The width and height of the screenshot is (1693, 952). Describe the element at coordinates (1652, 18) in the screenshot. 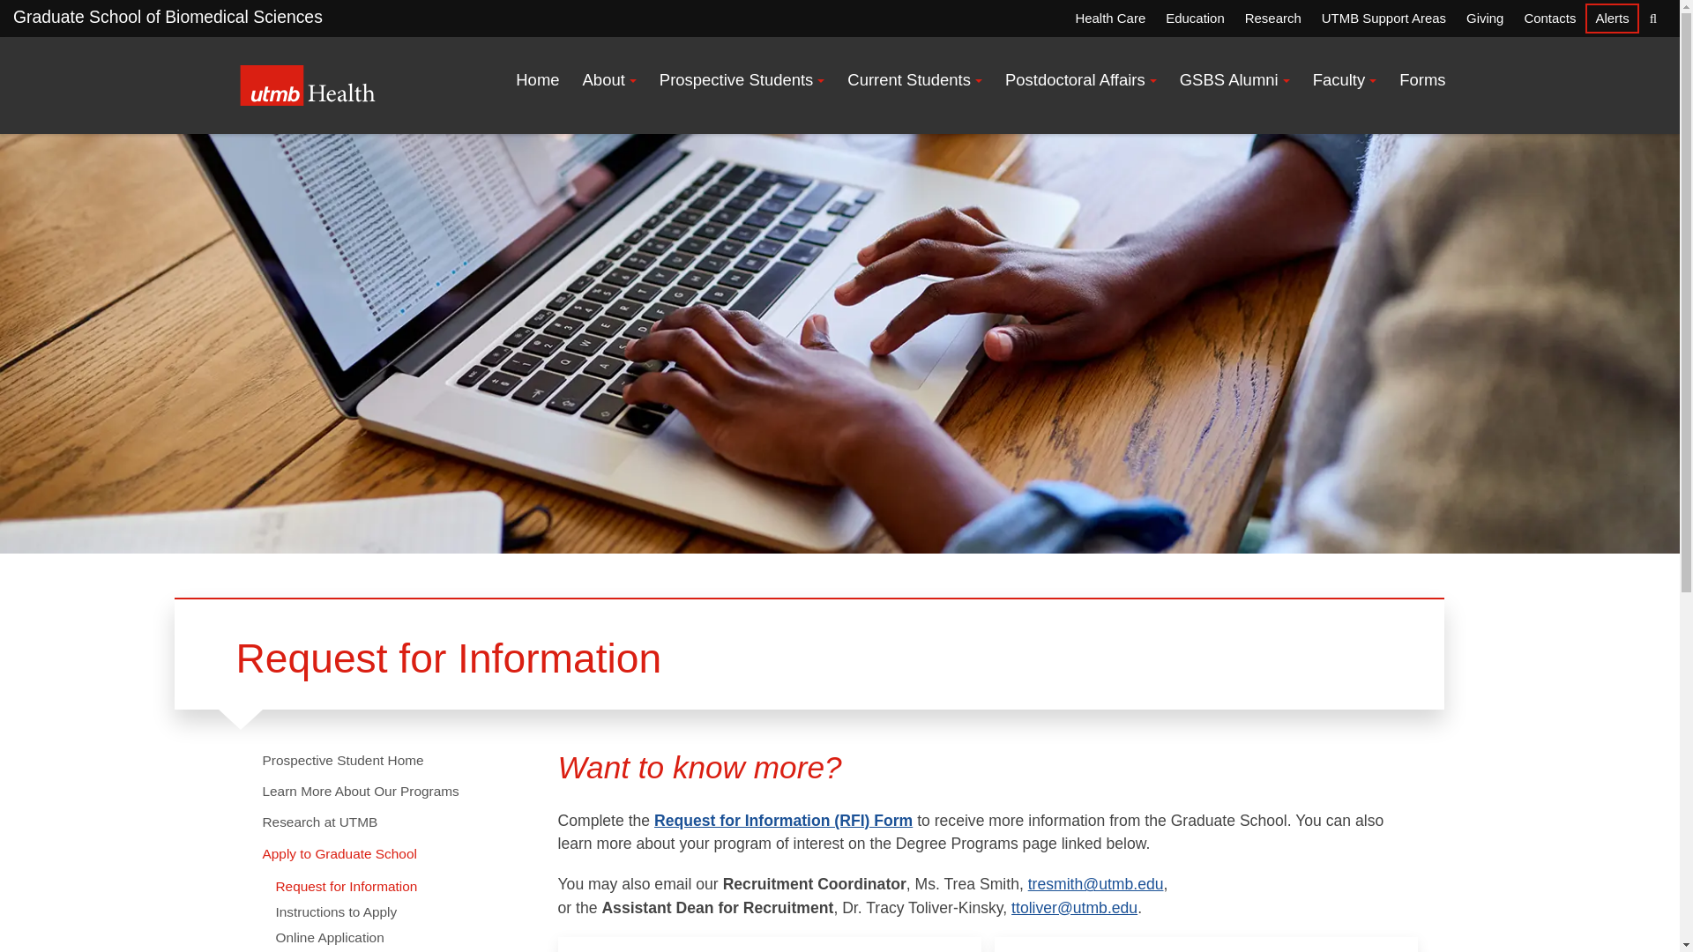

I see `Search` at that location.